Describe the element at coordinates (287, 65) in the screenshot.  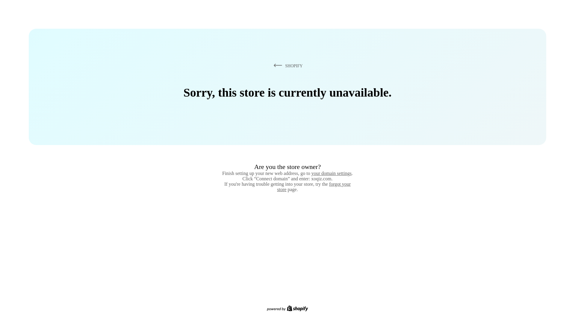
I see `SHOPIFY` at that location.